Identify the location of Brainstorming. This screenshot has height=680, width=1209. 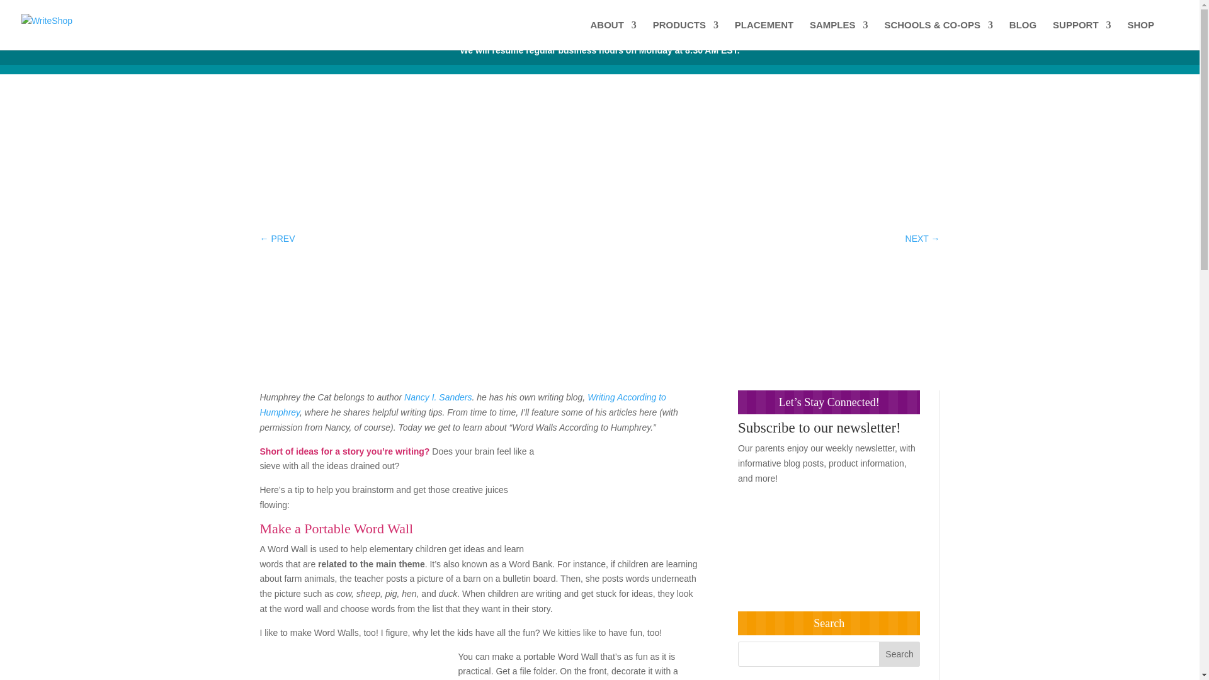
(778, 176).